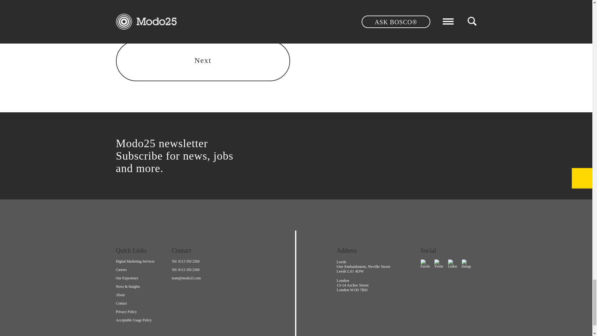  What do you see at coordinates (425, 264) in the screenshot?
I see `Facebook - Modo25` at bounding box center [425, 264].